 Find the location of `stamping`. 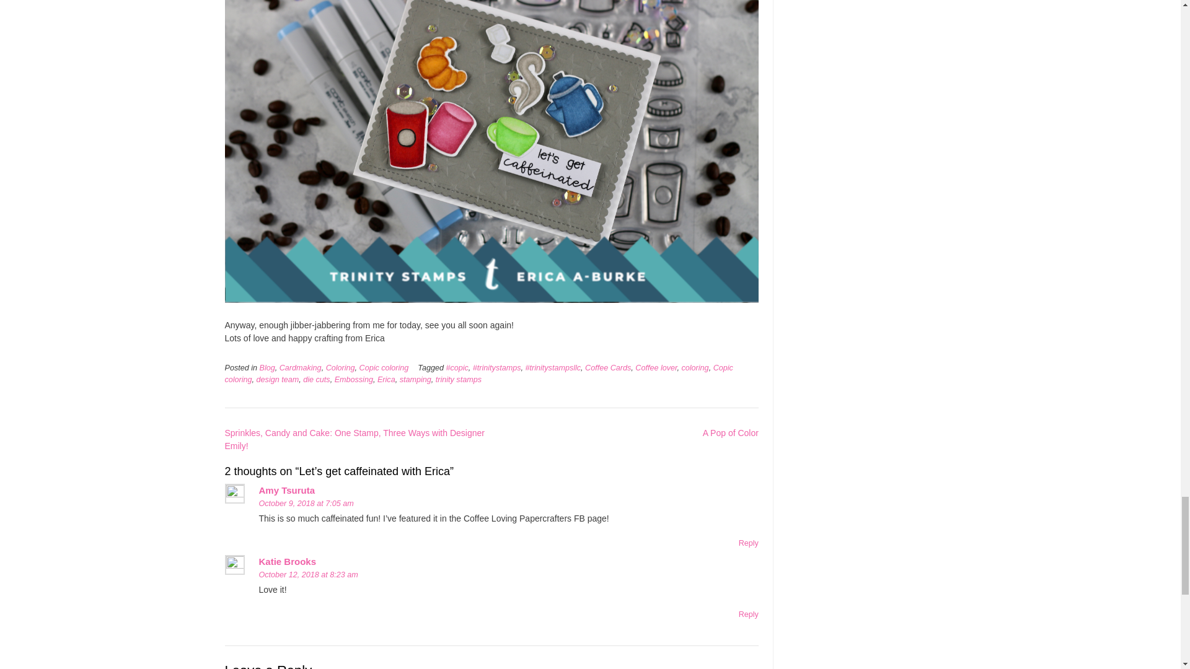

stamping is located at coordinates (415, 379).